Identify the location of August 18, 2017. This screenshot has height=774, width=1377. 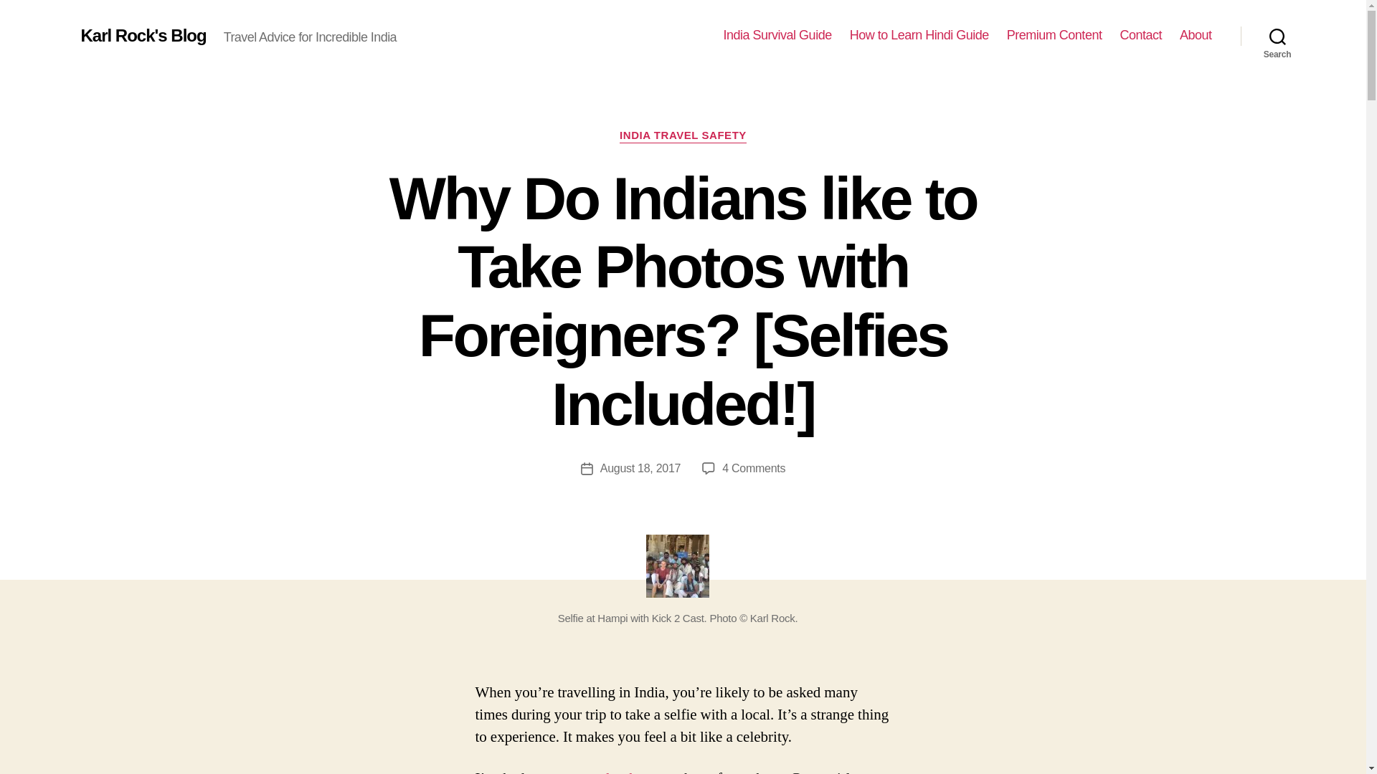
(641, 468).